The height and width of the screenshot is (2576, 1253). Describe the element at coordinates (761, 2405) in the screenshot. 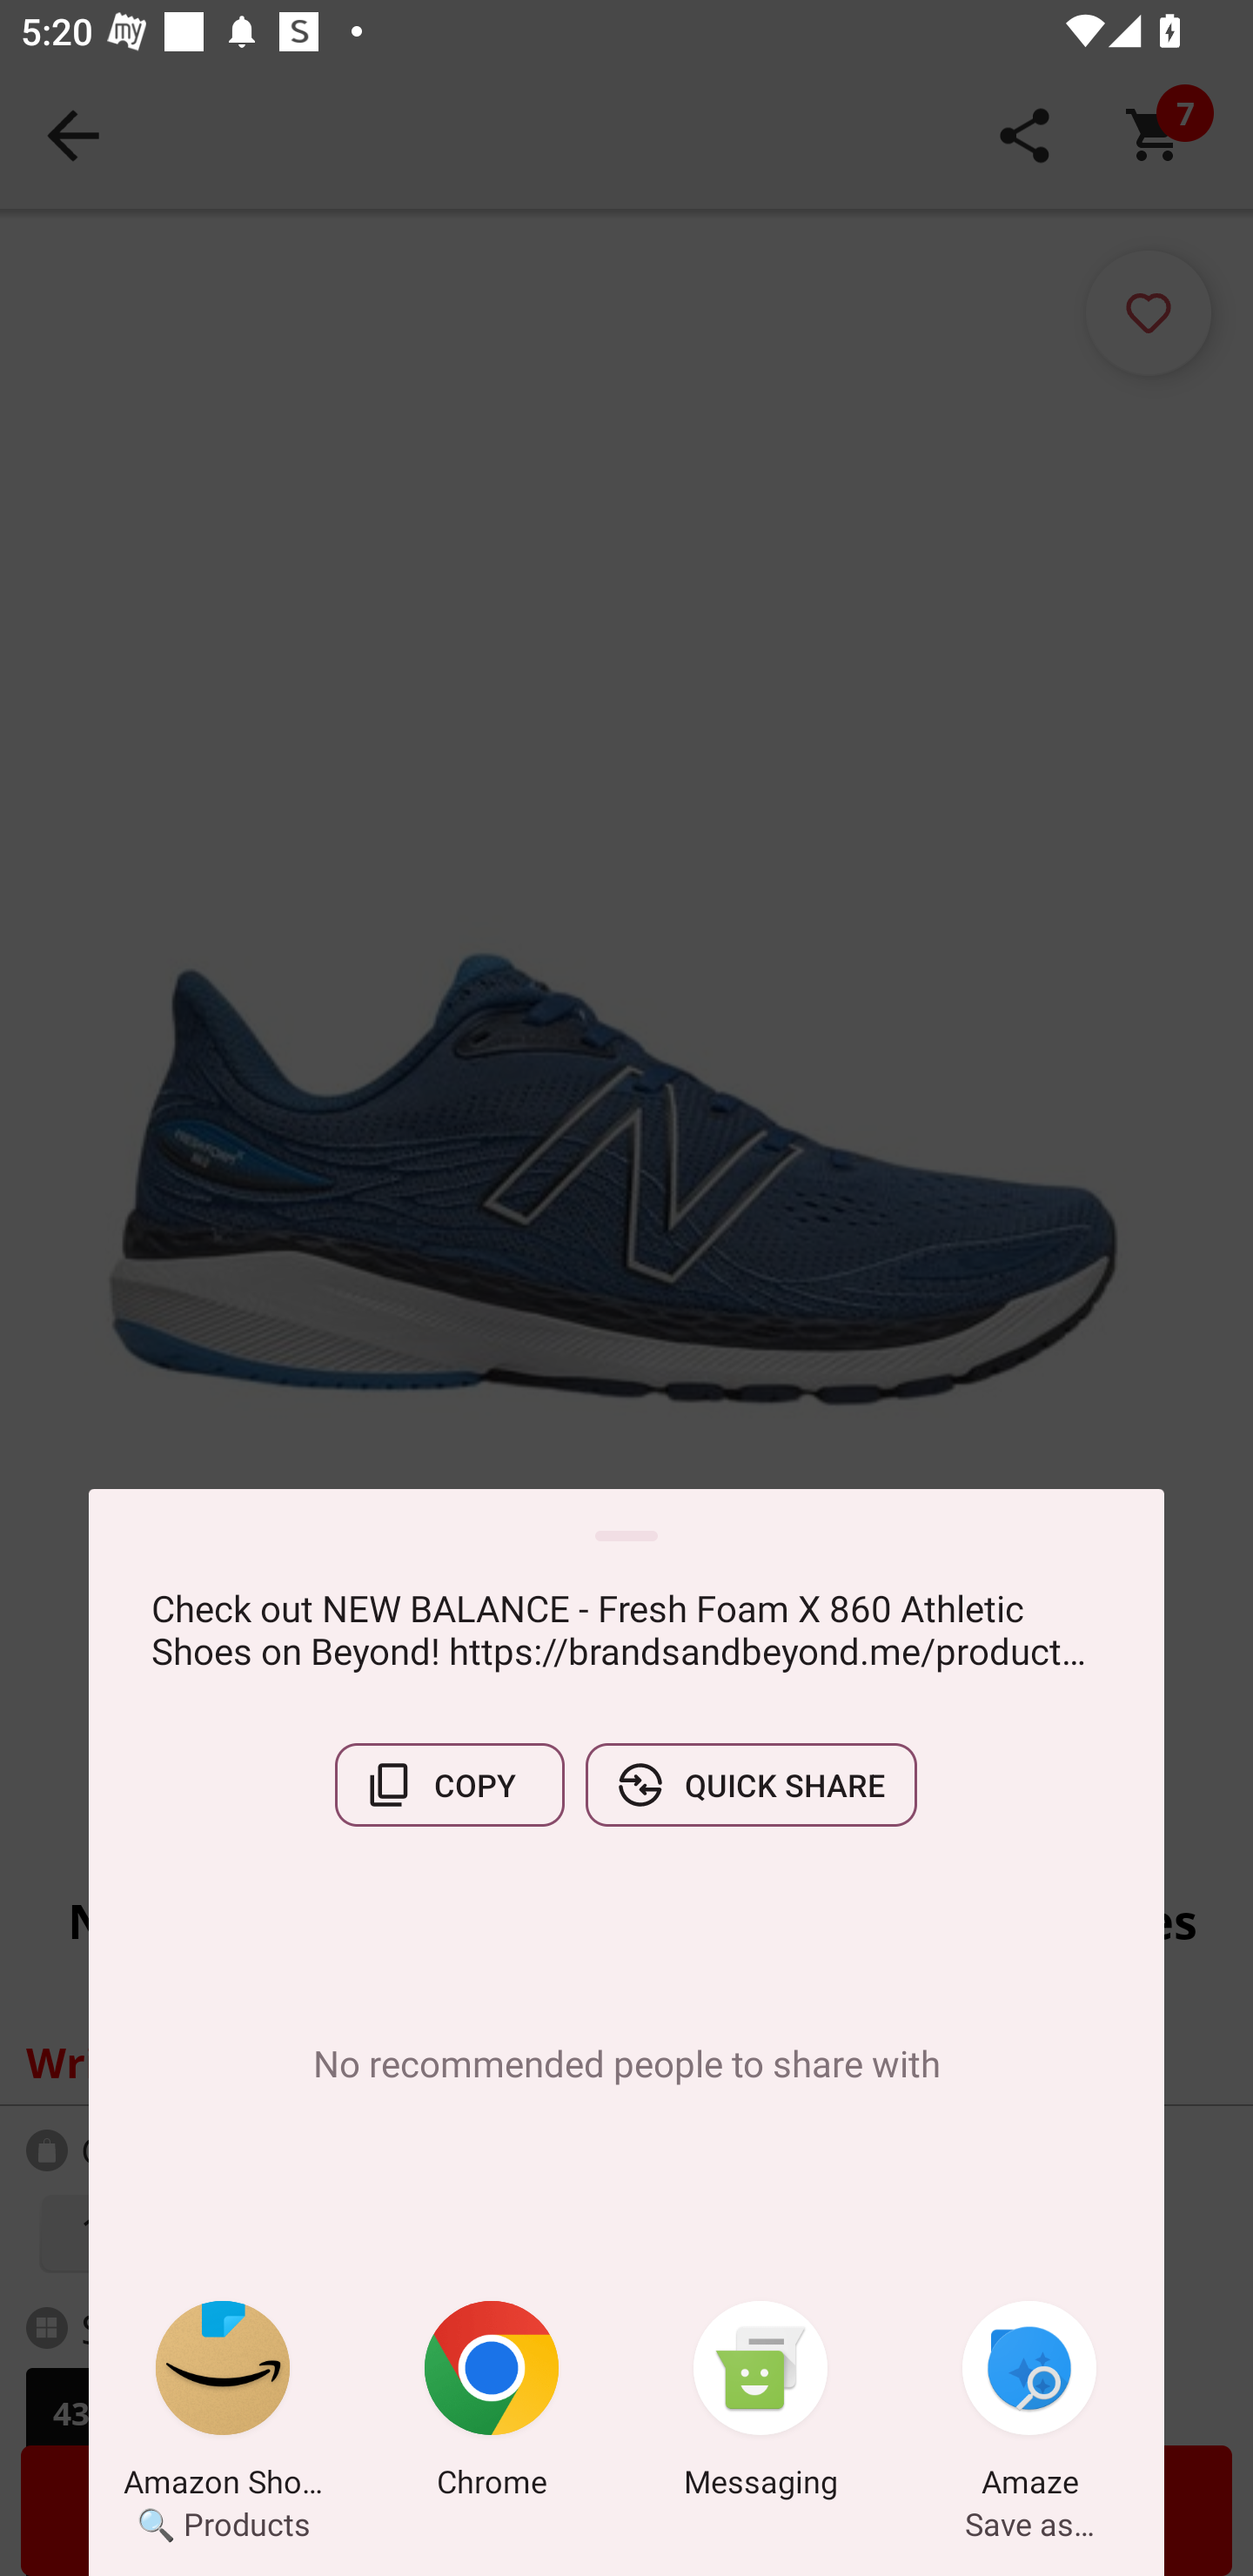

I see `Messaging` at that location.